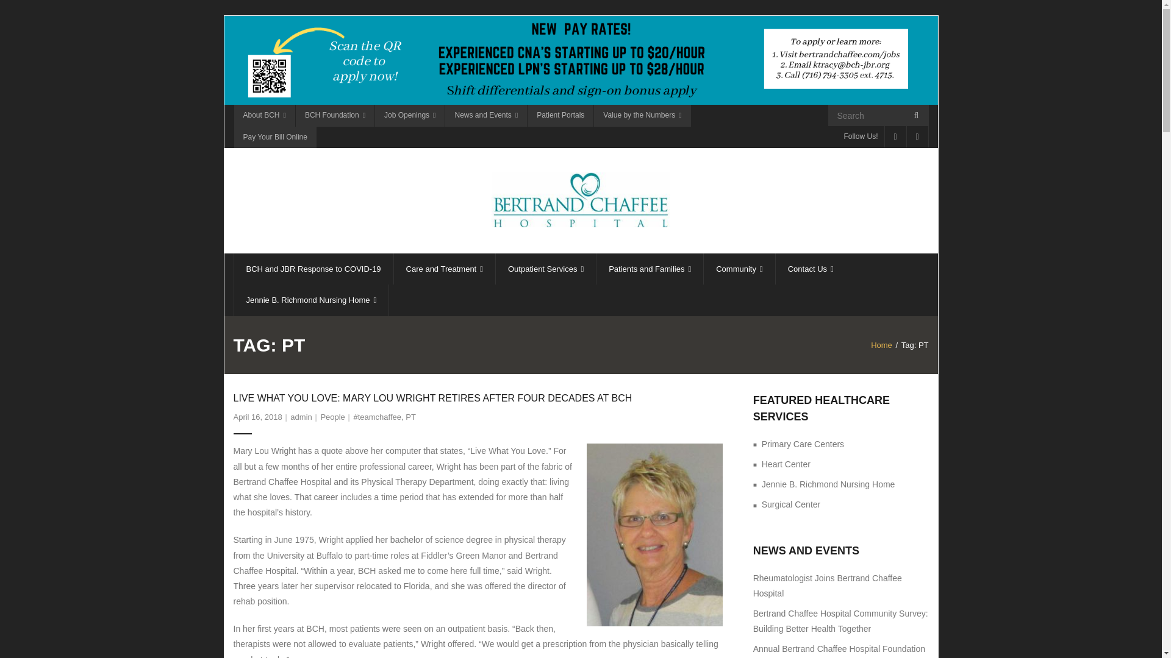 This screenshot has width=1171, height=658. What do you see at coordinates (410, 116) in the screenshot?
I see `Job Openings` at bounding box center [410, 116].